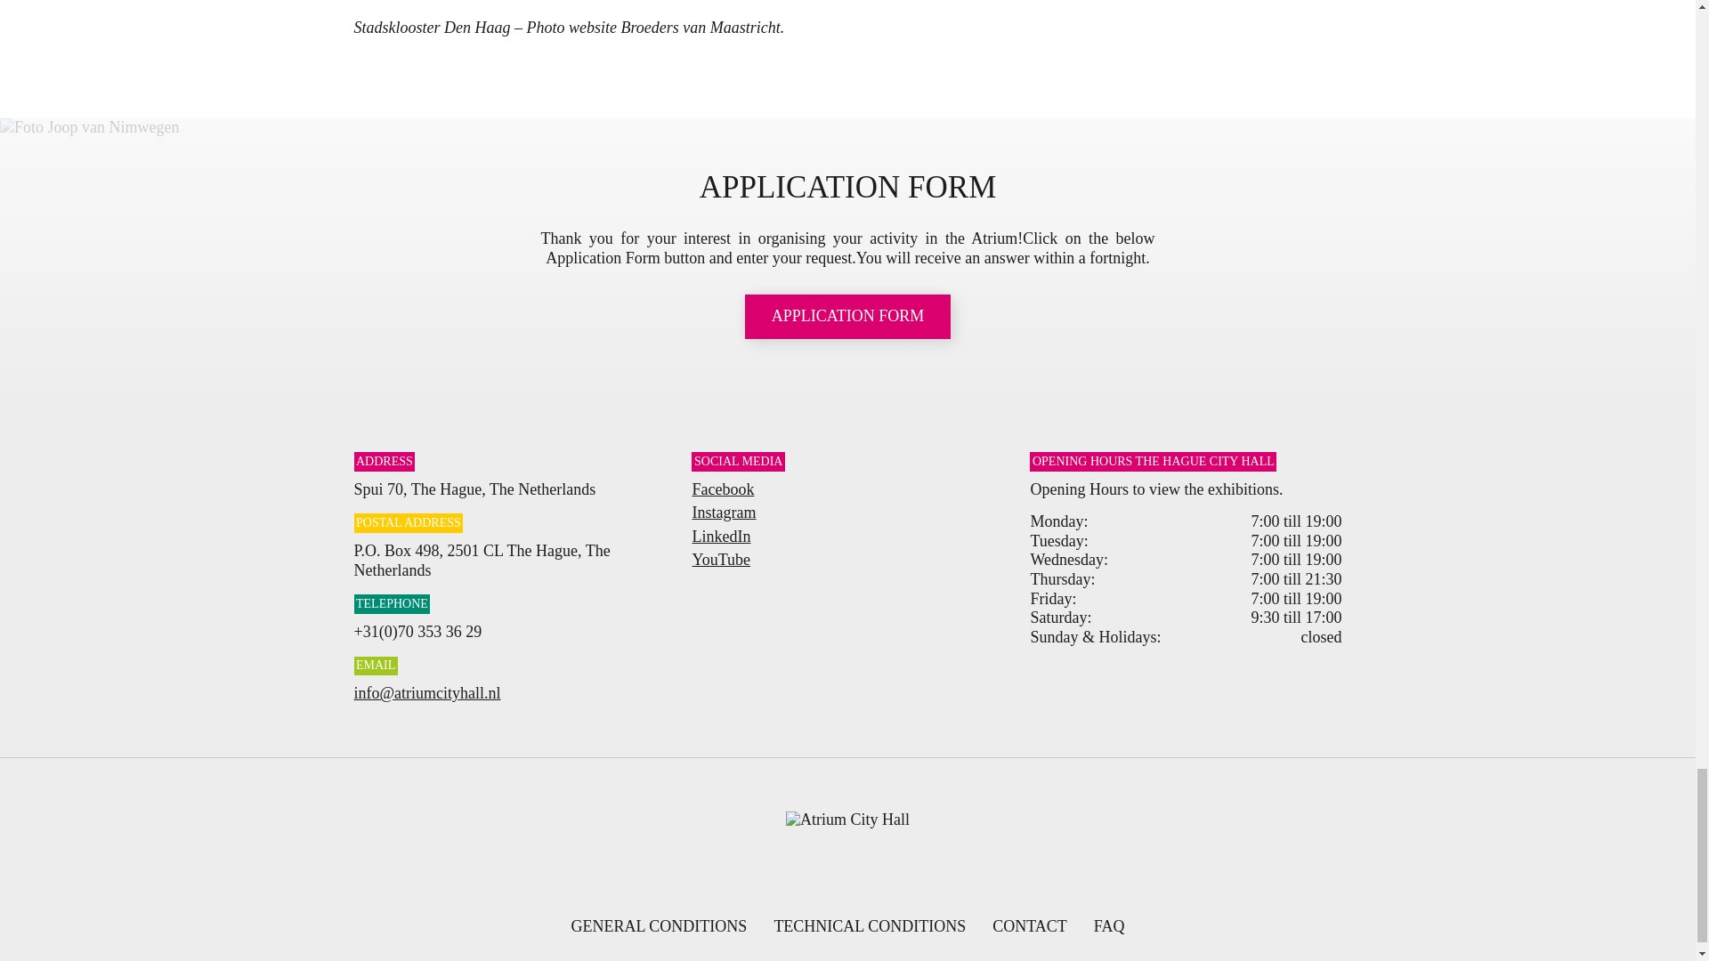 This screenshot has width=1709, height=961. I want to click on GENERAL CONDITIONS, so click(659, 925).